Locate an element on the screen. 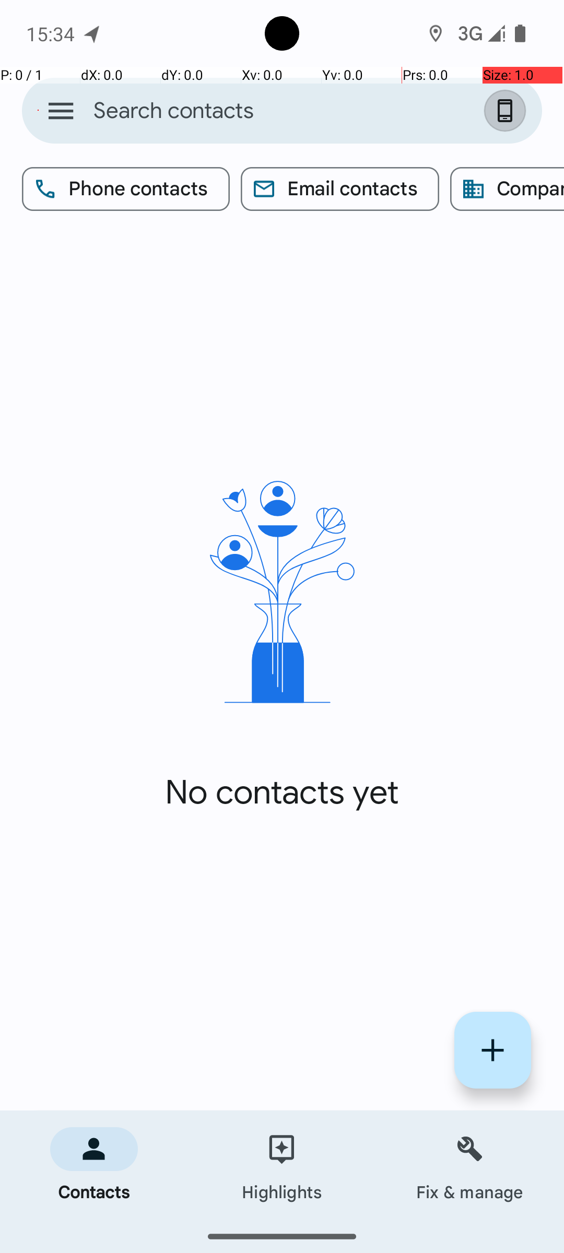 This screenshot has height=1253, width=564. Highlights is located at coordinates (282, 1165).